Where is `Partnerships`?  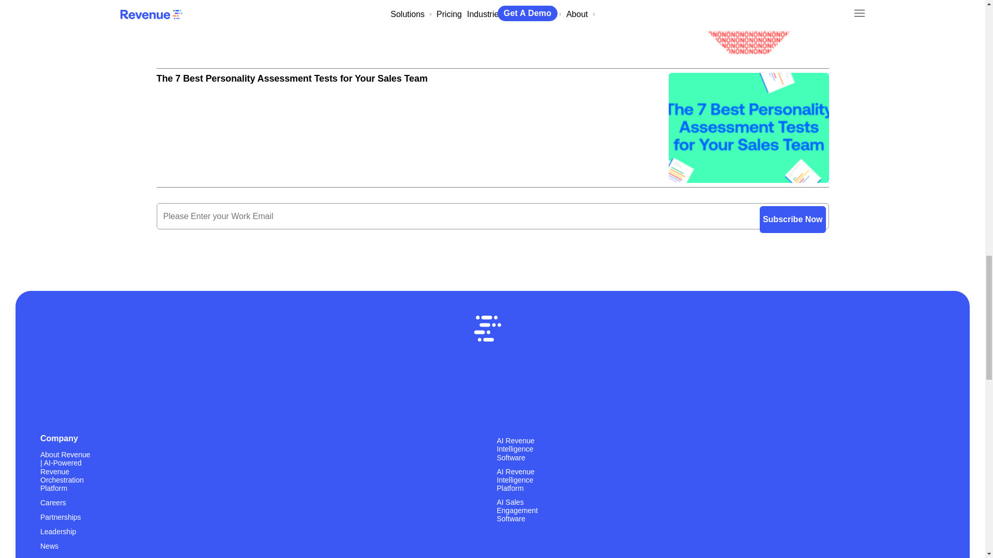
Partnerships is located at coordinates (61, 517).